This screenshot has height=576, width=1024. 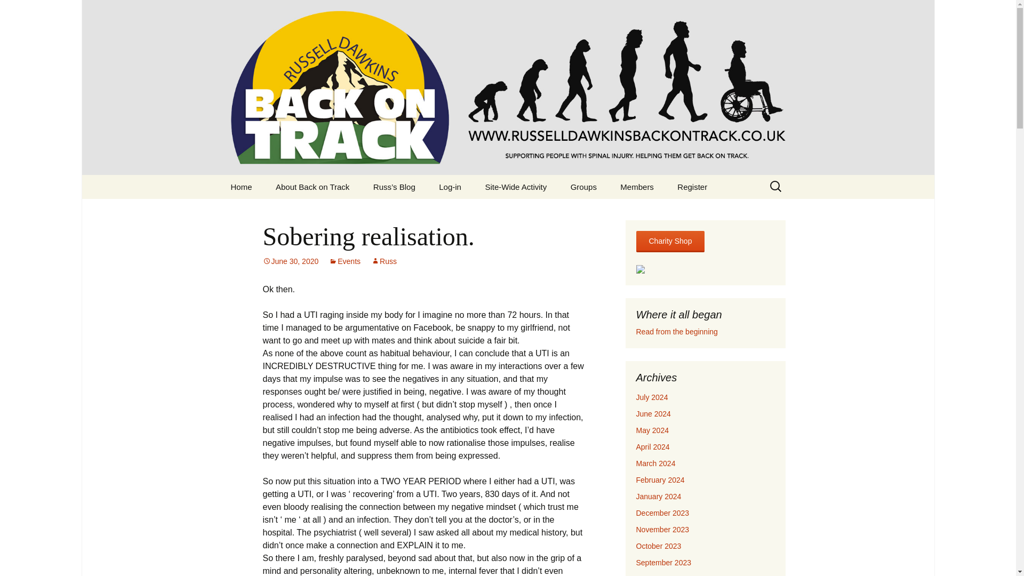 I want to click on September 2023, so click(x=663, y=562).